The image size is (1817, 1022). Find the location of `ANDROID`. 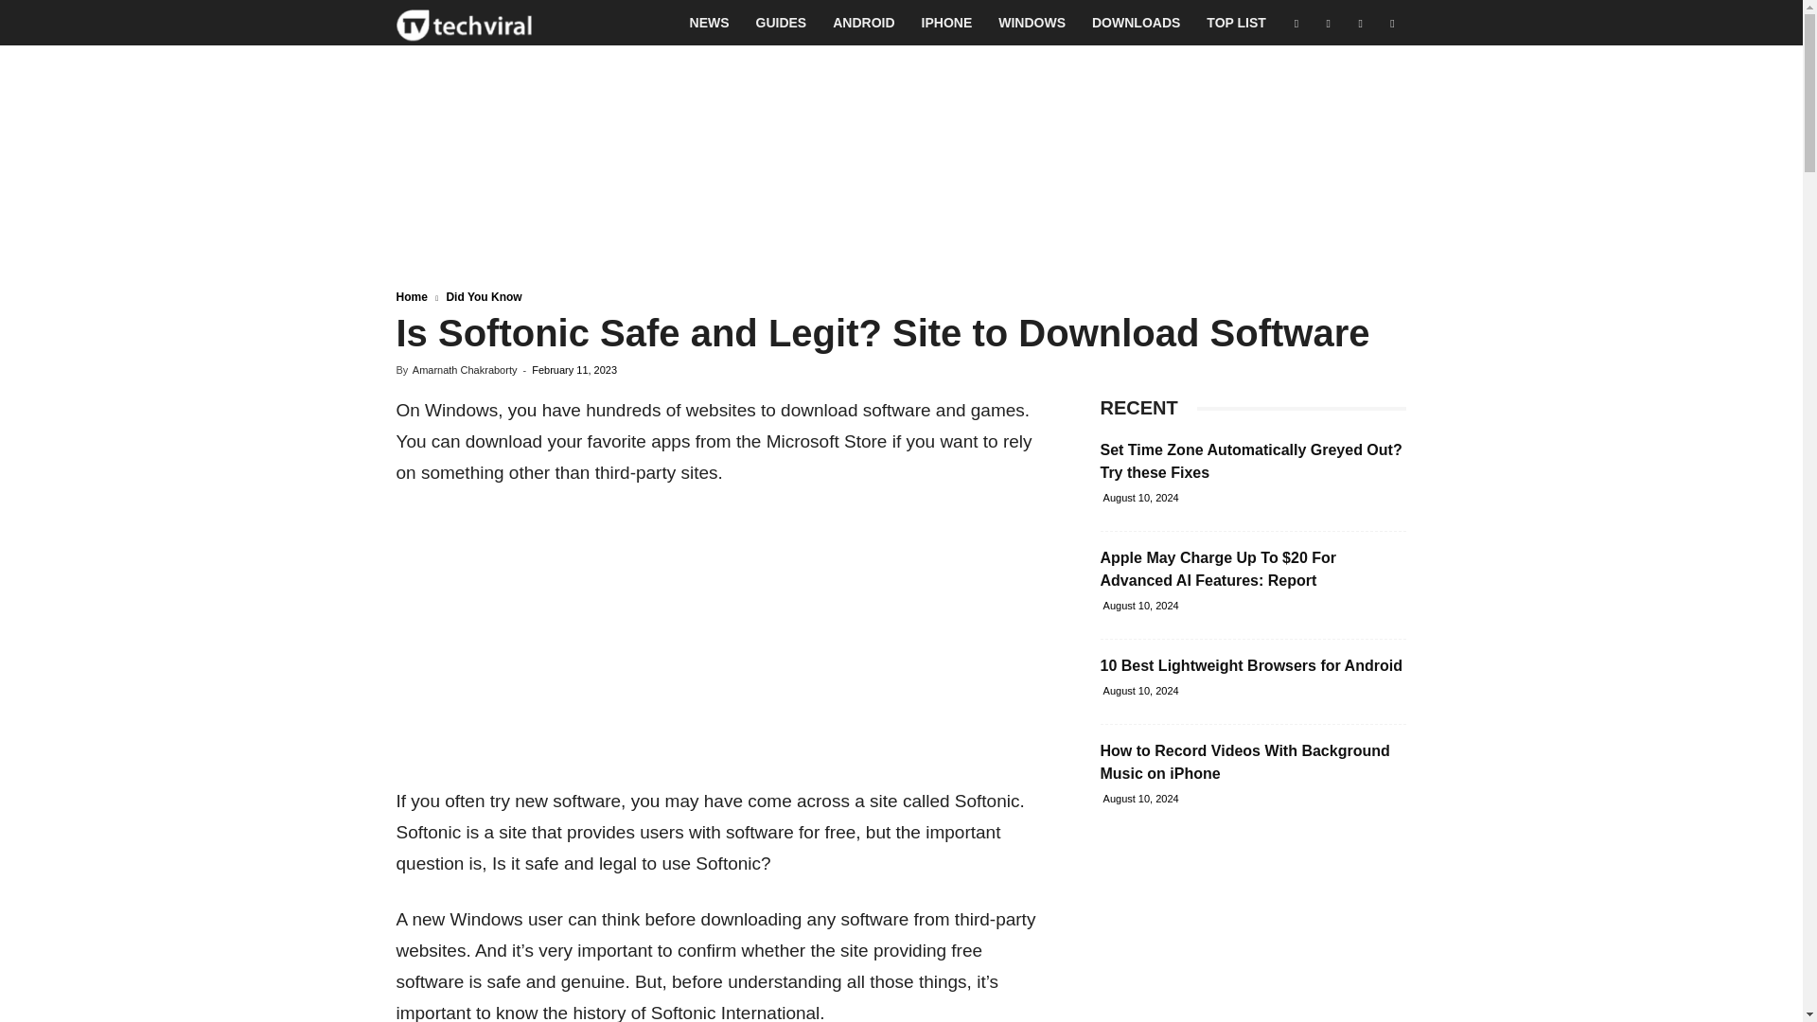

ANDROID is located at coordinates (863, 23).